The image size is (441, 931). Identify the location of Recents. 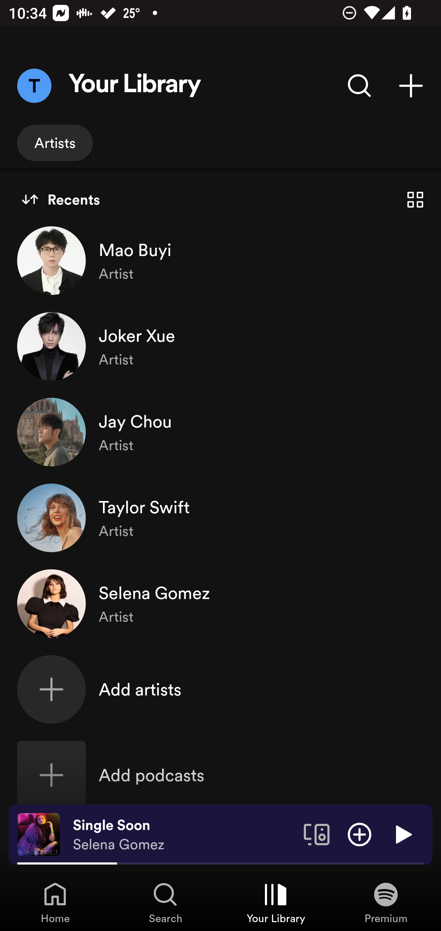
(61, 200).